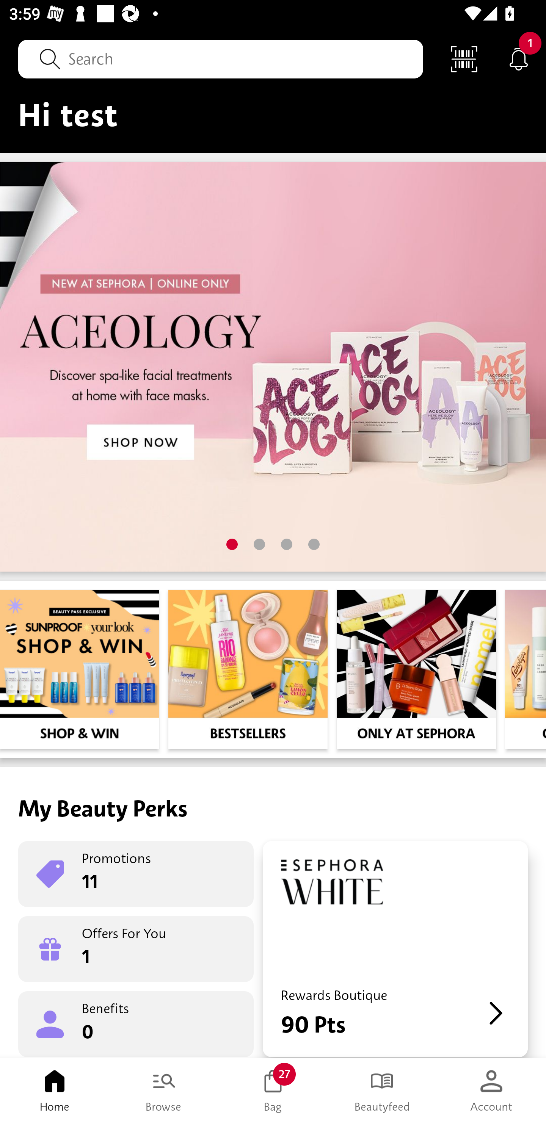  Describe the element at coordinates (136, 949) in the screenshot. I see `Offers For You 1` at that location.